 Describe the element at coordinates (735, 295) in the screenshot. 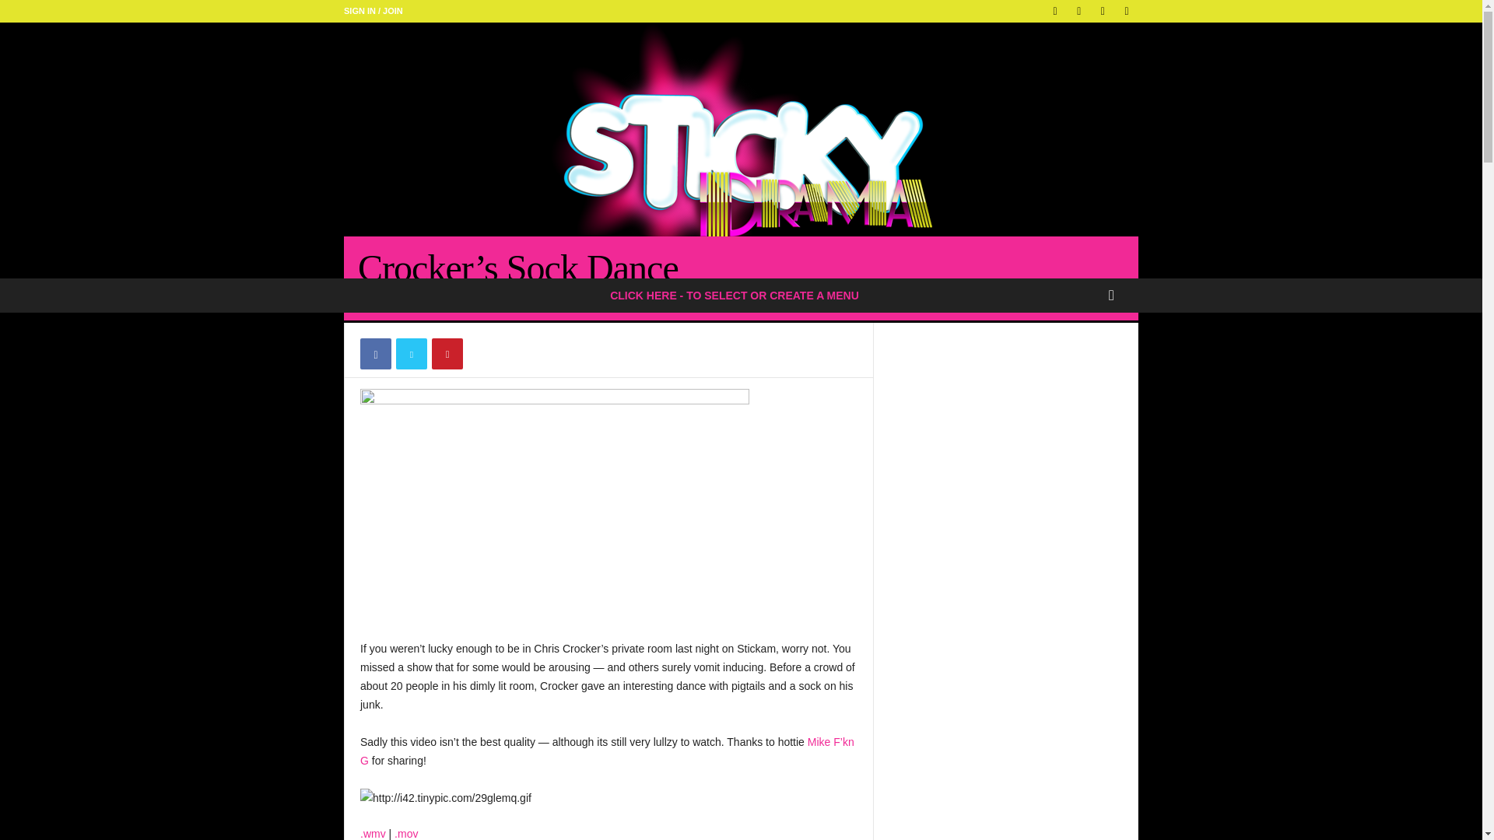

I see `CLICK HERE - TO SELECT OR CREATE A MENU` at that location.